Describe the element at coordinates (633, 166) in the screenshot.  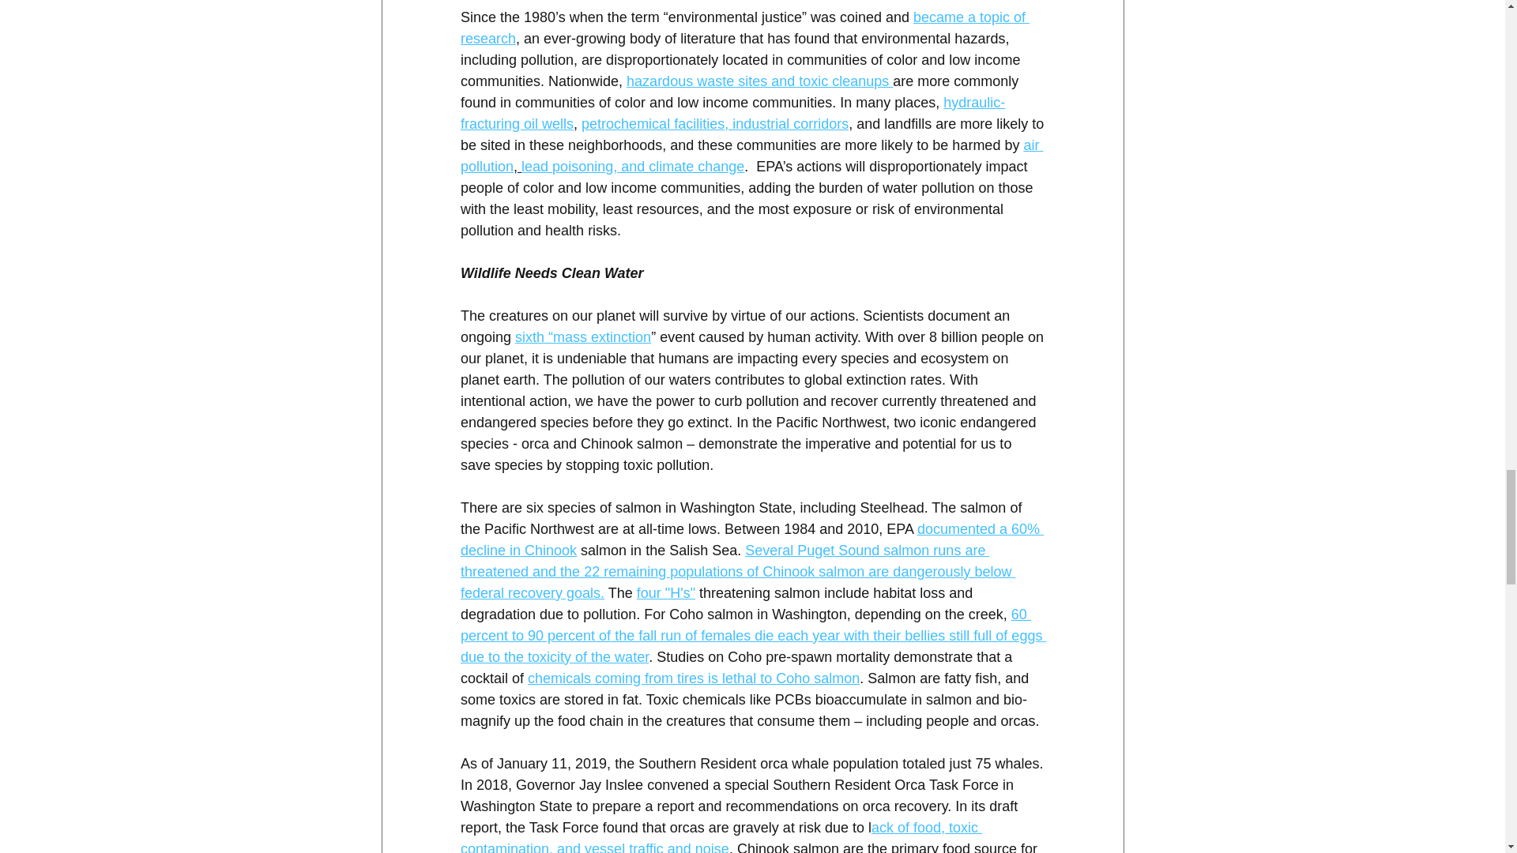
I see `lead poisoning, and climate change` at that location.